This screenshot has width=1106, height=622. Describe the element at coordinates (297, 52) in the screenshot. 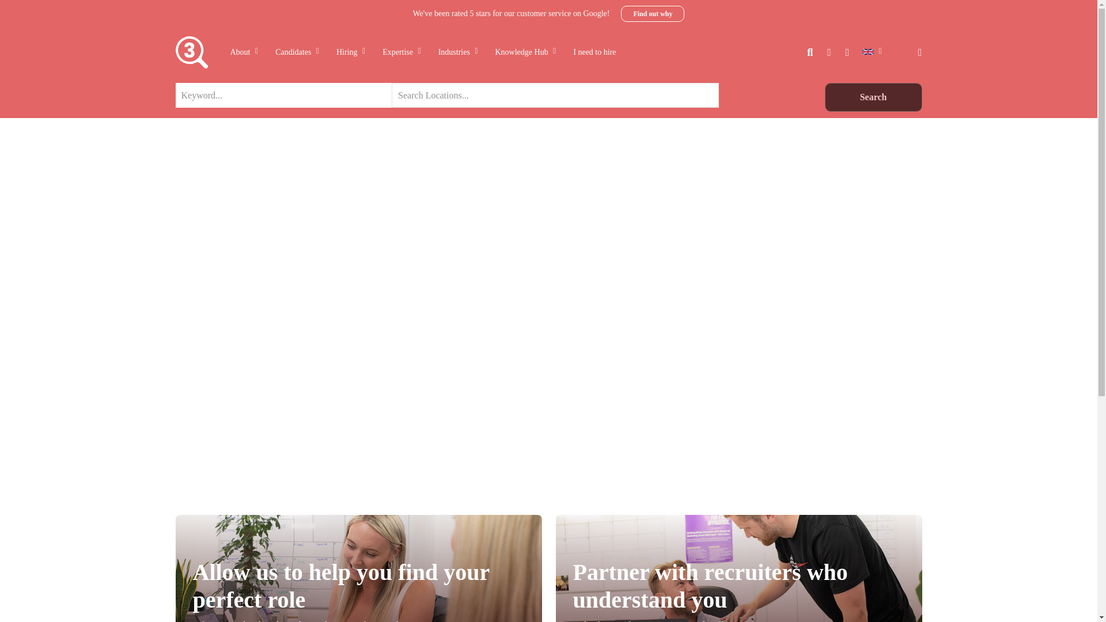

I see `Candidates` at that location.